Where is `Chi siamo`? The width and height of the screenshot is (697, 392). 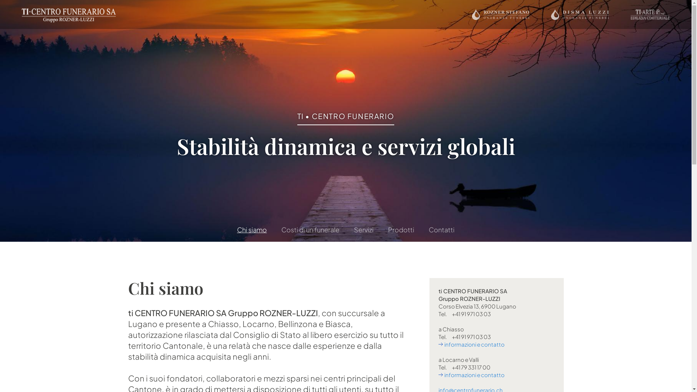
Chi siamo is located at coordinates (252, 230).